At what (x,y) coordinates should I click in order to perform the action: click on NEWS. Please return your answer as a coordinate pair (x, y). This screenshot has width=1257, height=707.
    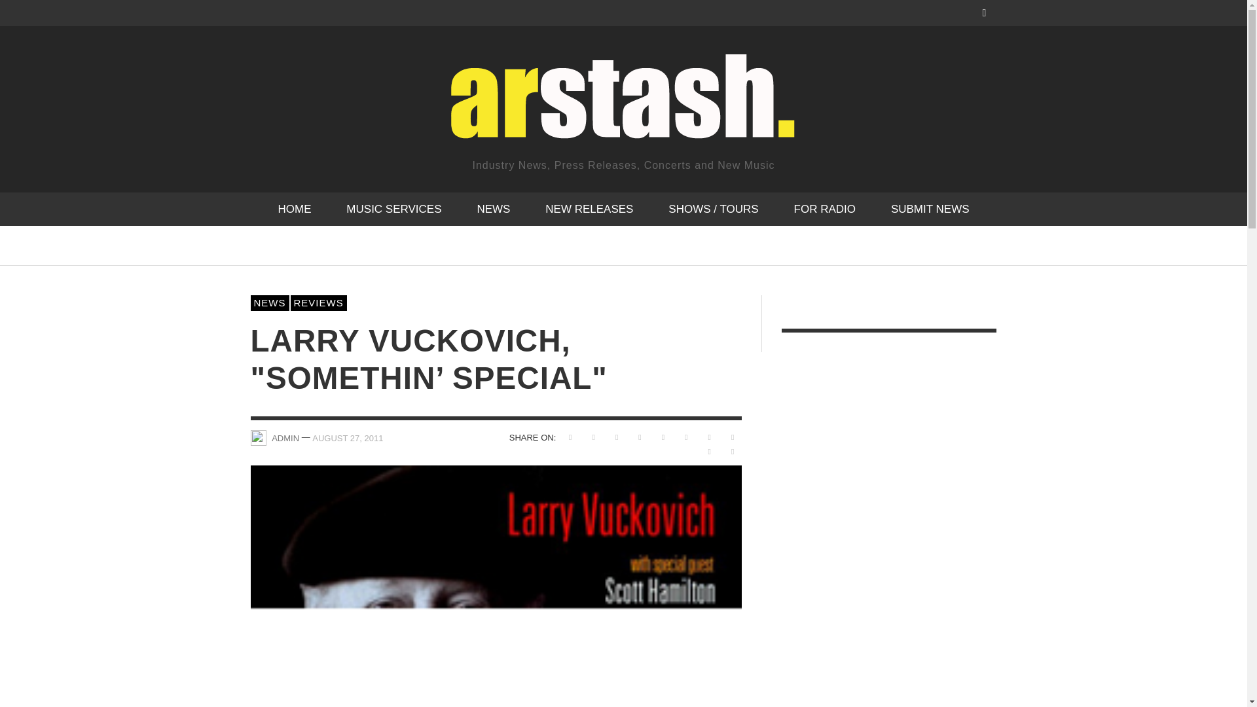
    Looking at the image, I should click on (493, 208).